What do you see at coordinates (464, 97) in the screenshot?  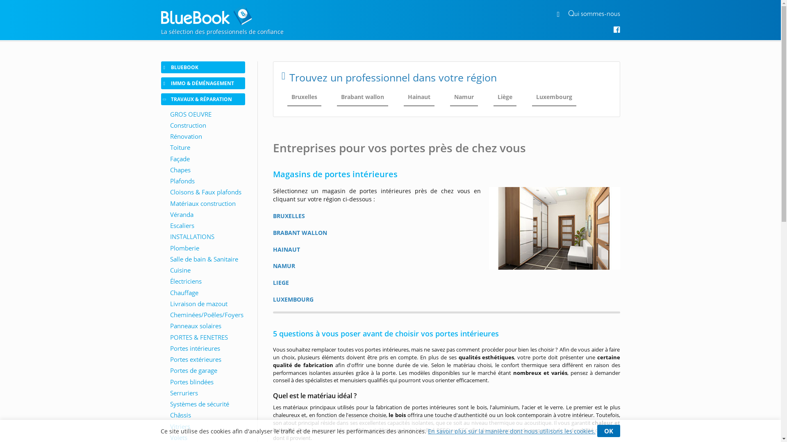 I see `Namur` at bounding box center [464, 97].